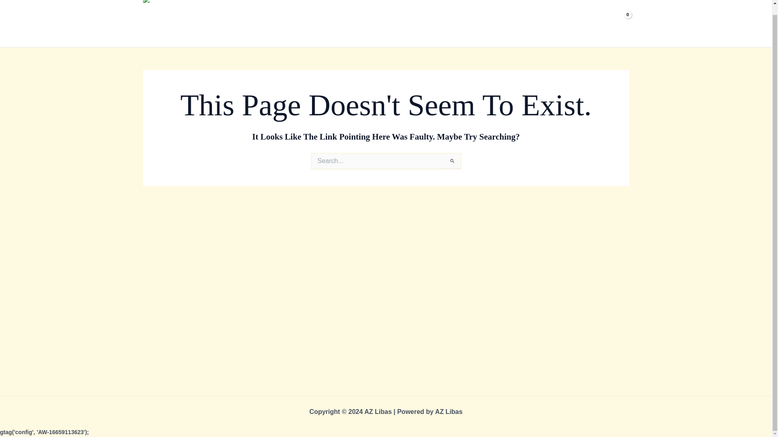 The width and height of the screenshot is (778, 437). Describe the element at coordinates (445, 19) in the screenshot. I see `Clearance Sale` at that location.